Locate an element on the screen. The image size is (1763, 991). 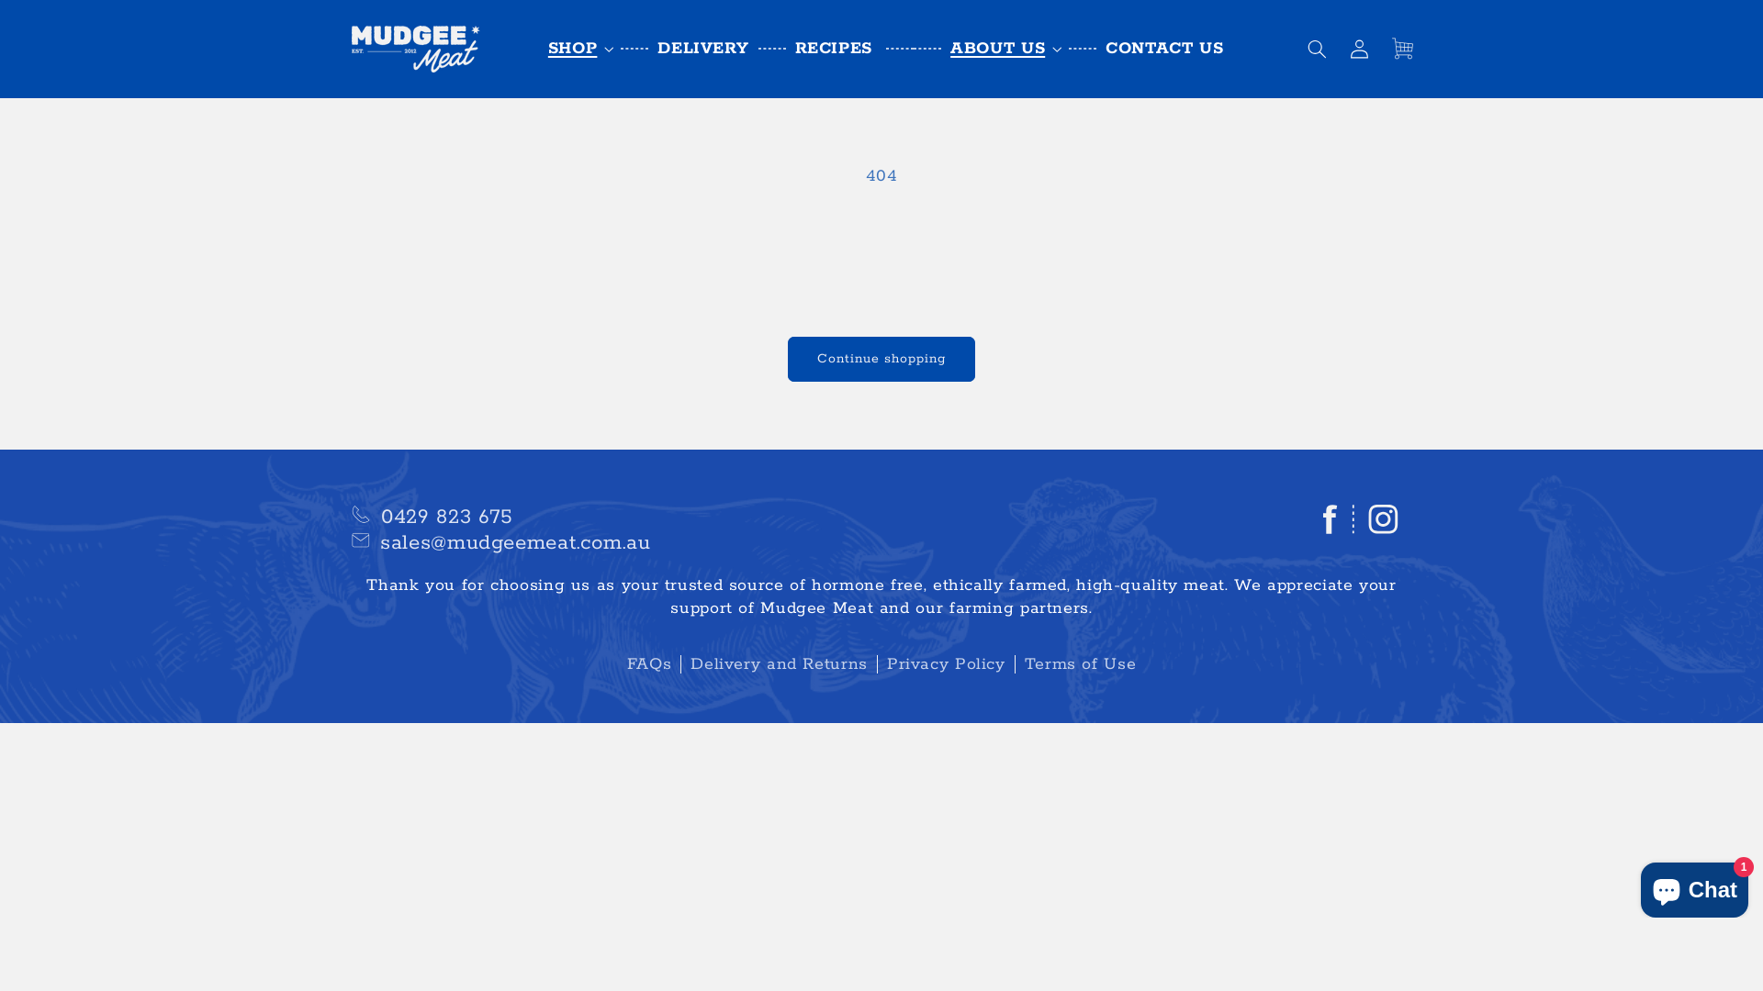
Cart is located at coordinates (1402, 49).